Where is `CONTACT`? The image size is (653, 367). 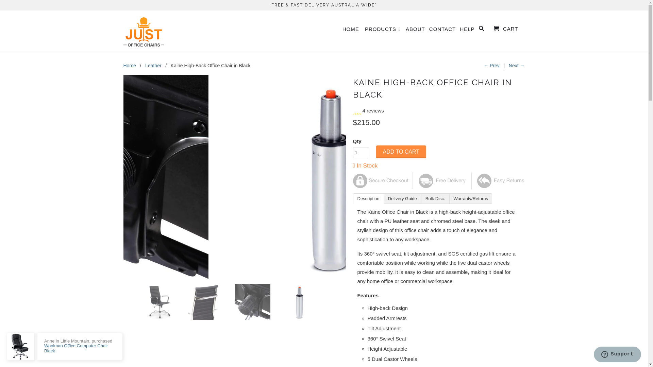 CONTACT is located at coordinates (442, 31).